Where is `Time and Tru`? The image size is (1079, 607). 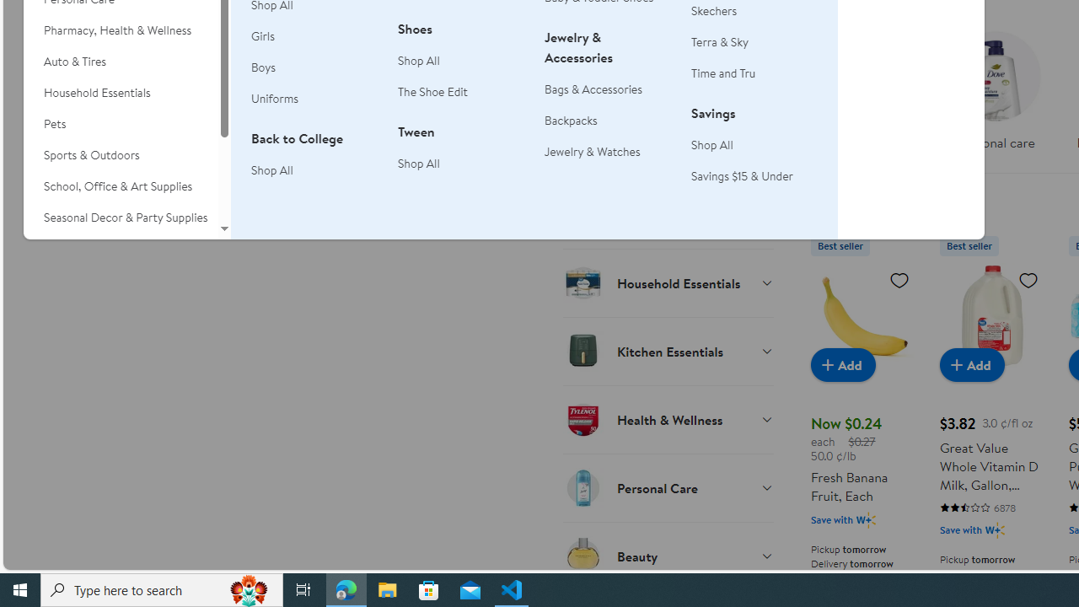
Time and Tru is located at coordinates (754, 73).